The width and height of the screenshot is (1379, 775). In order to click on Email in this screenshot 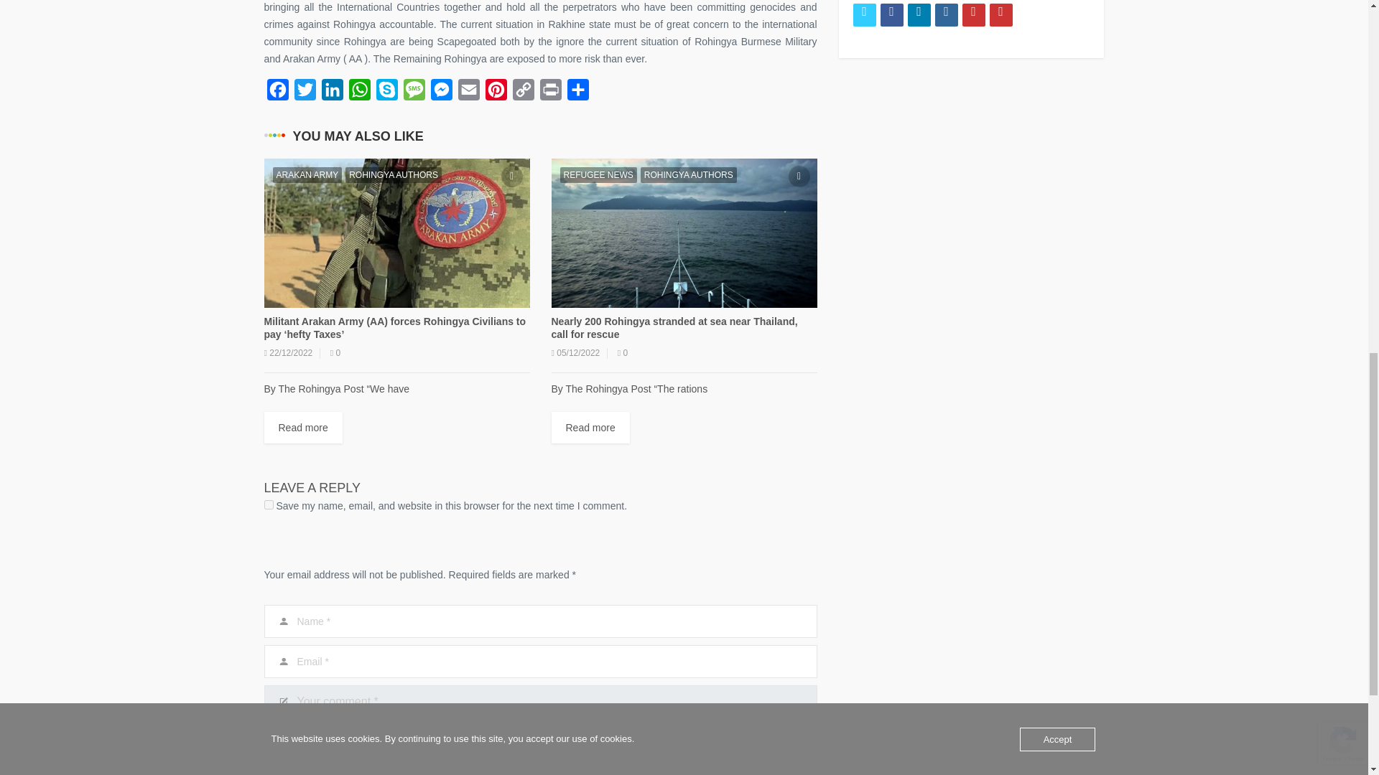, I will do `click(468, 93)`.